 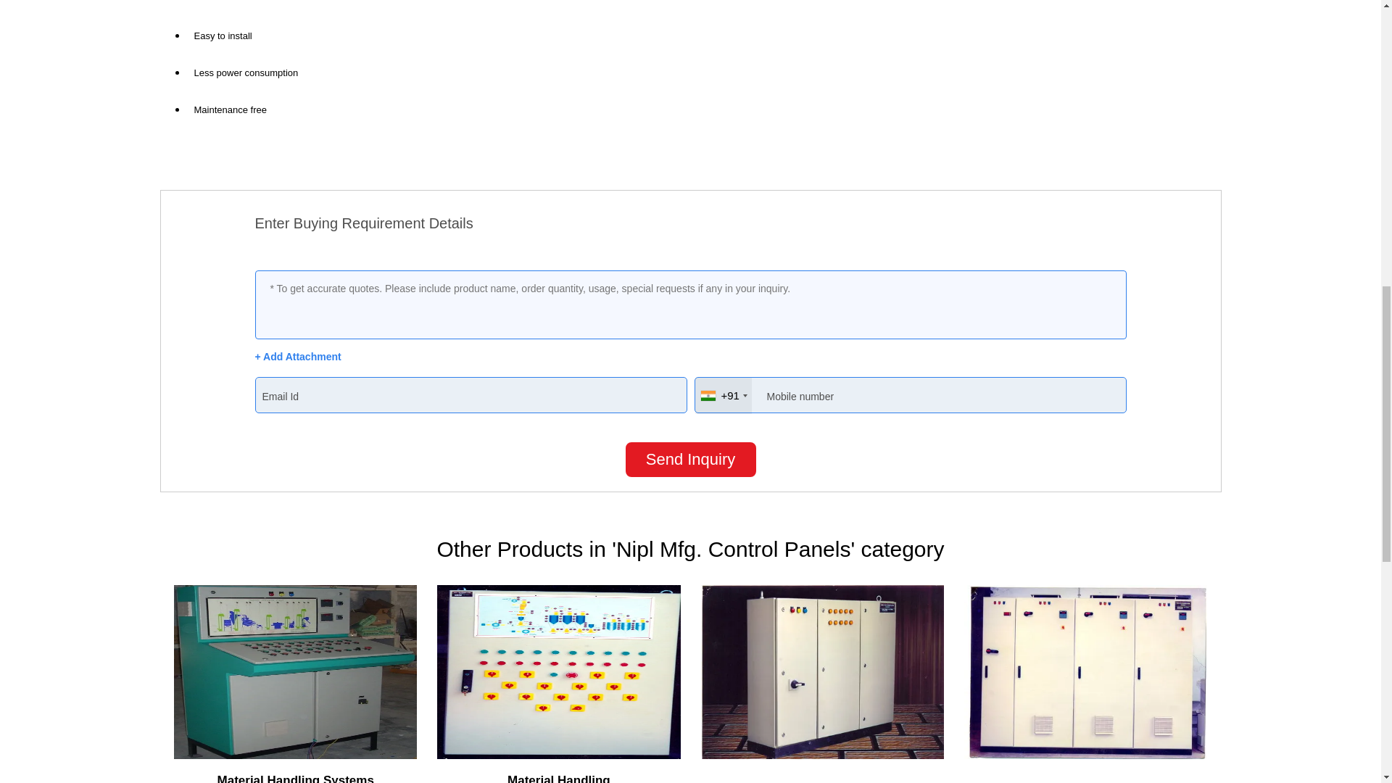 I want to click on Send Inquiry, so click(x=690, y=460).